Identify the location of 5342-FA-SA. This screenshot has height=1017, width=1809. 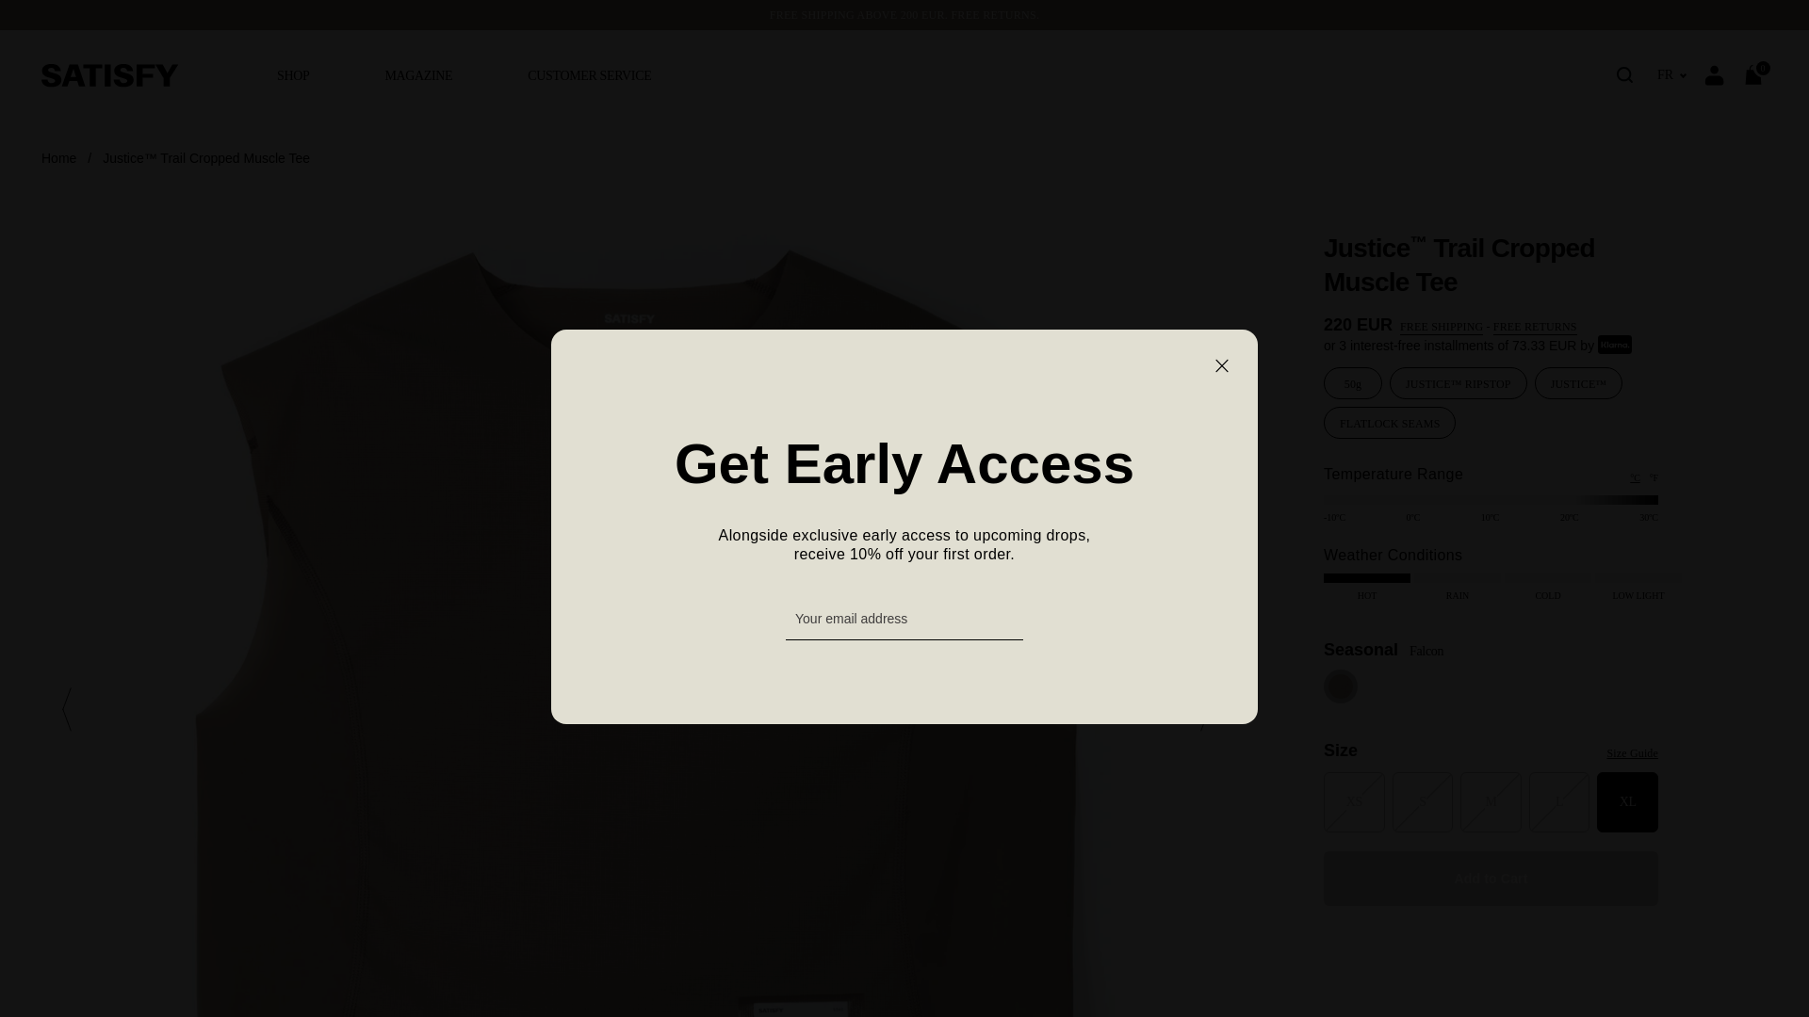
(1491, 266).